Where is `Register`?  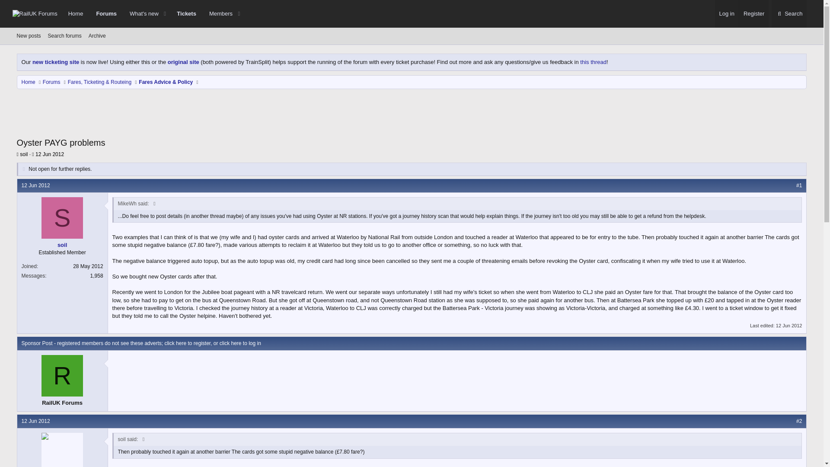 Register is located at coordinates (753, 14).